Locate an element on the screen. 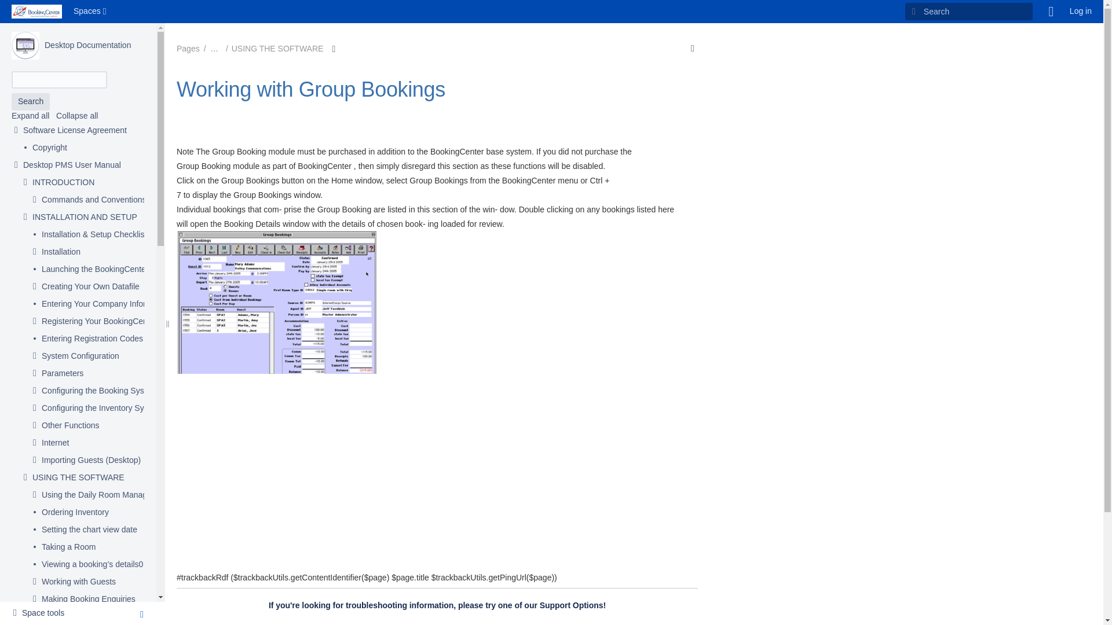  Search is located at coordinates (30, 102).